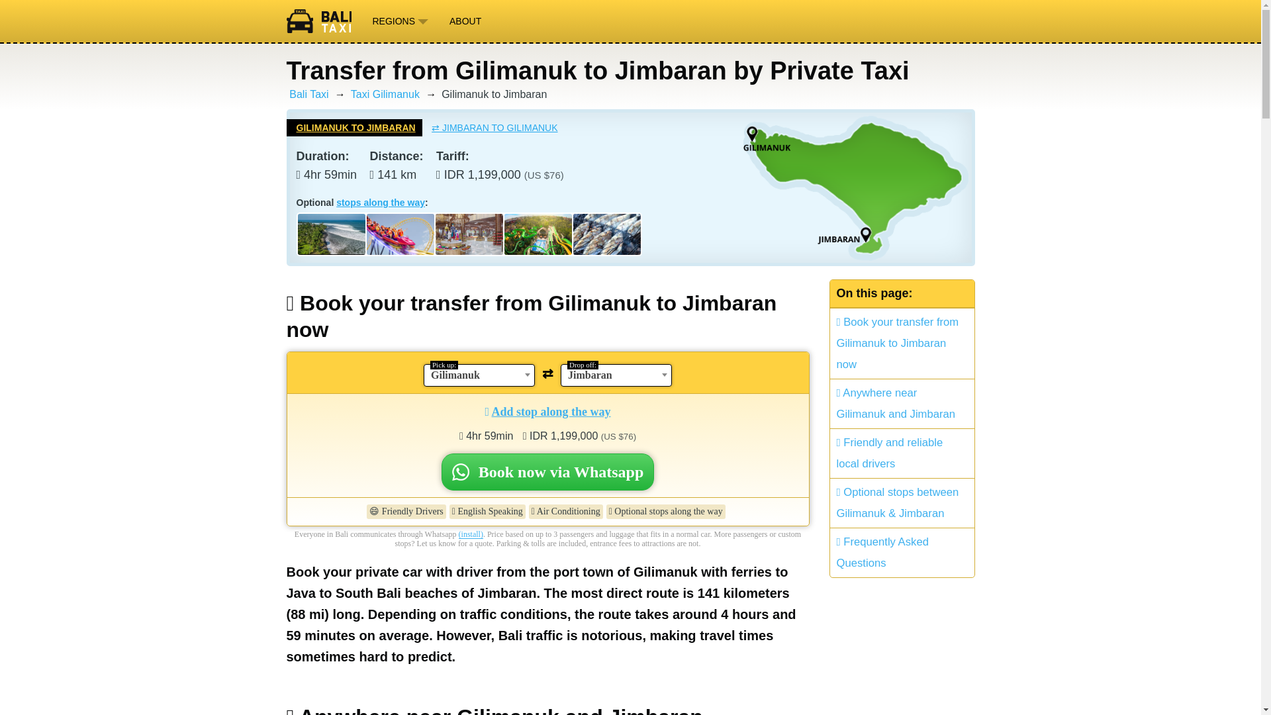 This screenshot has width=1271, height=715. Describe the element at coordinates (323, 21) in the screenshot. I see `Bali Taxi` at that location.